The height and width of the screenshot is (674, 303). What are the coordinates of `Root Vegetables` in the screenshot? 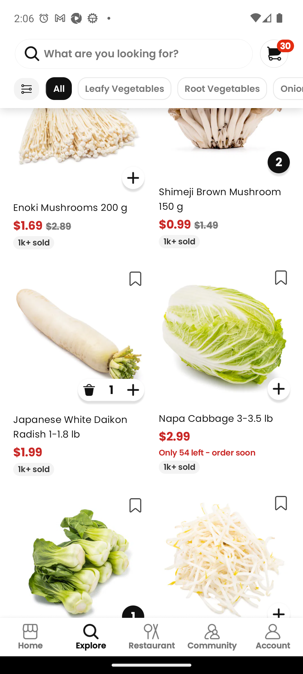 It's located at (222, 89).